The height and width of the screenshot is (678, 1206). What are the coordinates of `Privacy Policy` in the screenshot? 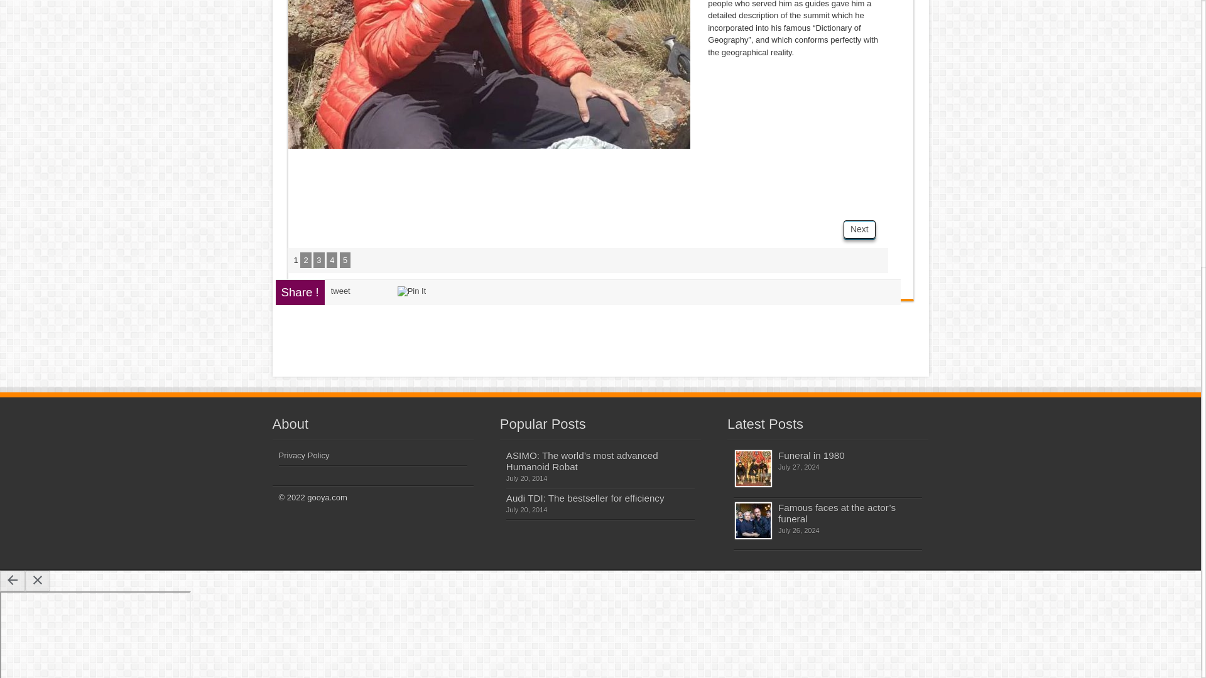 It's located at (304, 456).